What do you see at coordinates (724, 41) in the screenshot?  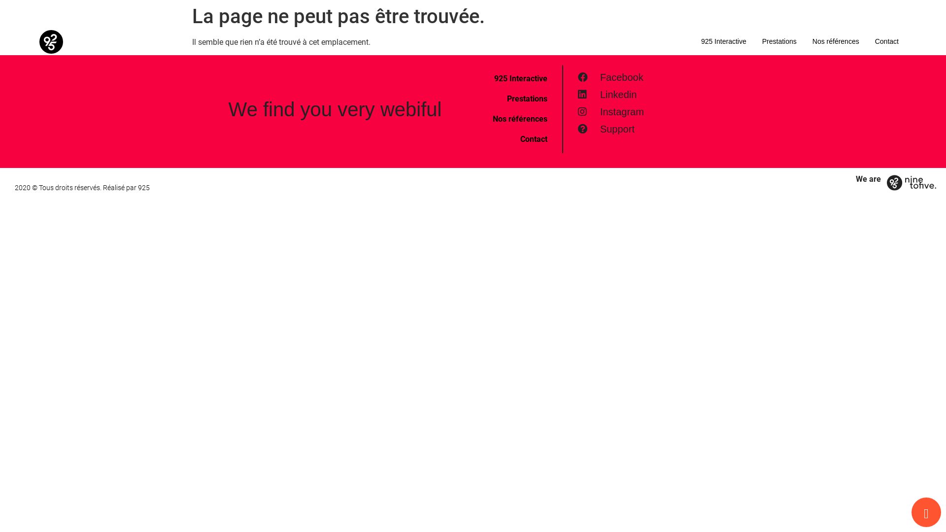 I see `925 Interactive` at bounding box center [724, 41].